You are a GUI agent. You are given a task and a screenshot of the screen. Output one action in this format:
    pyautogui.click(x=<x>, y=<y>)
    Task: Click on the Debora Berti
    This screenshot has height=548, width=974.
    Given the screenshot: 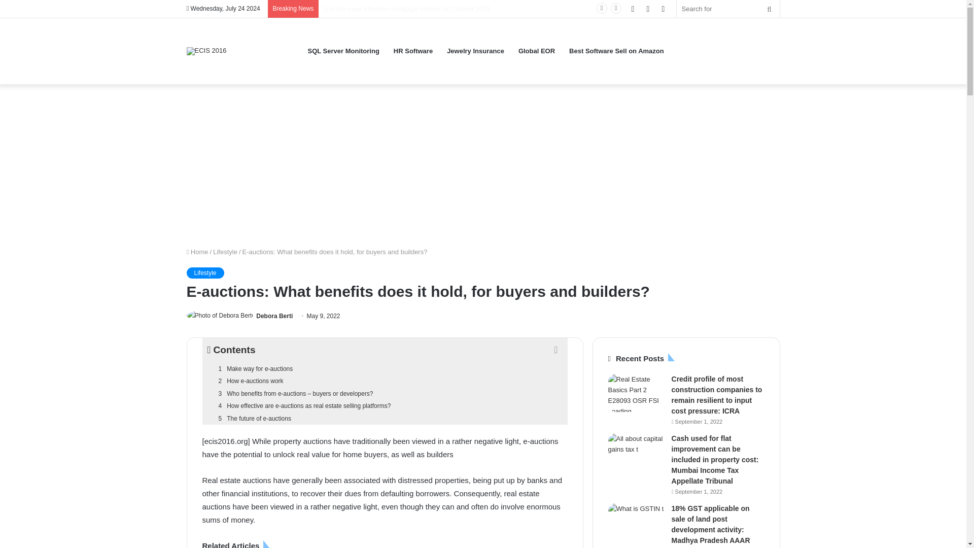 What is the action you would take?
    pyautogui.click(x=274, y=316)
    